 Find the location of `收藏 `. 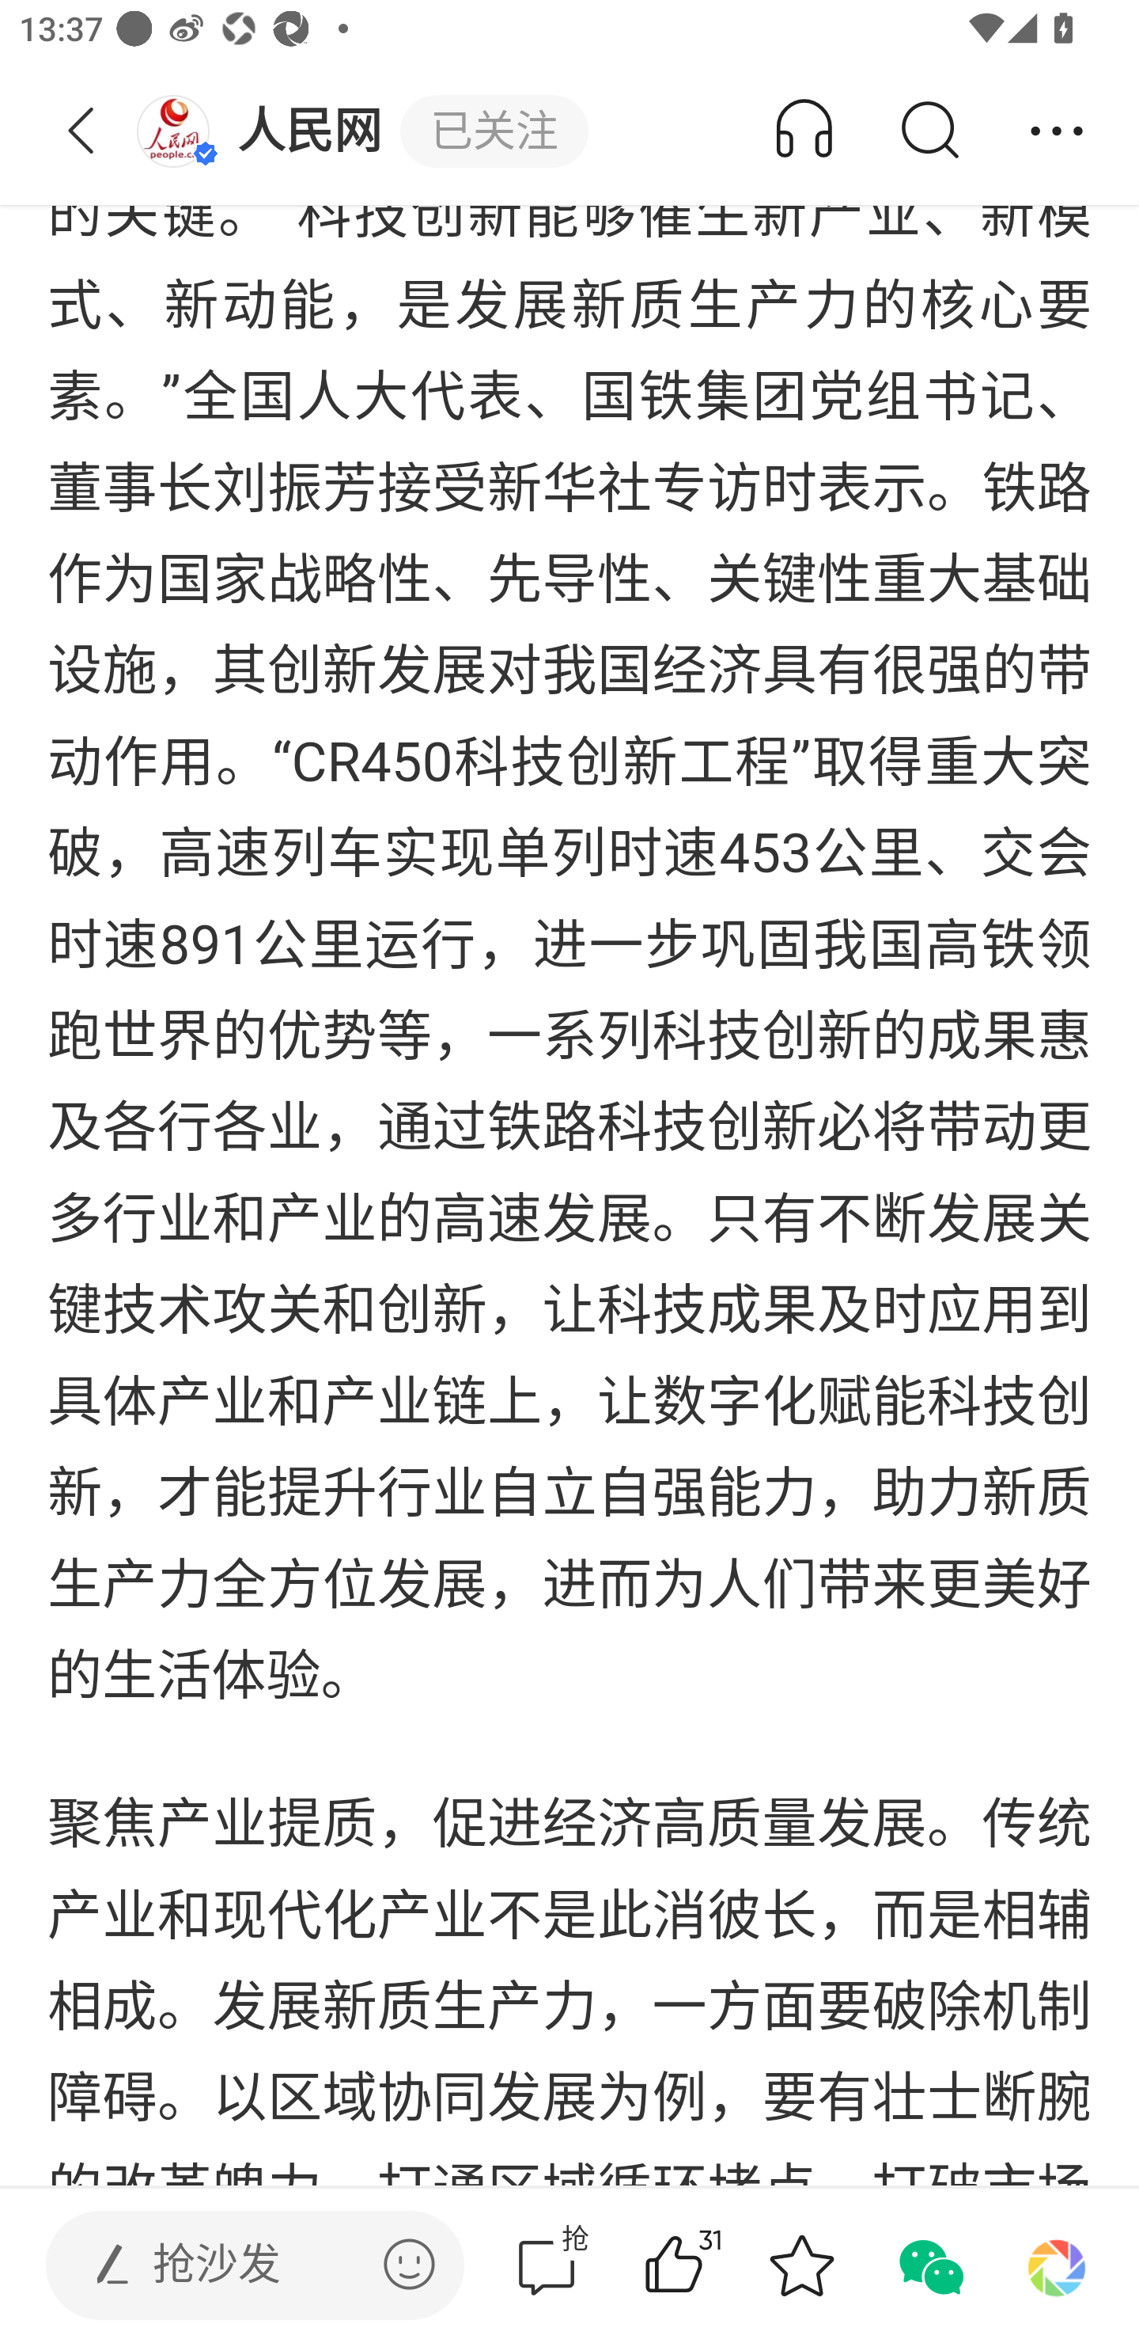

收藏  is located at coordinates (801, 2265).